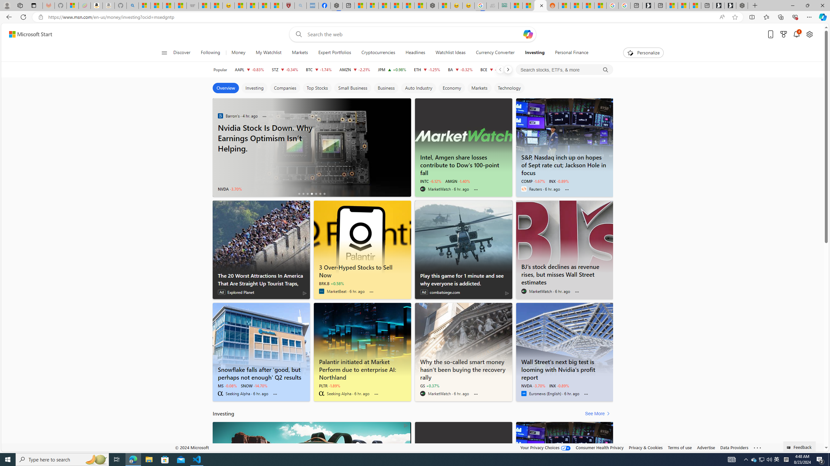 The height and width of the screenshot is (466, 830). What do you see at coordinates (757, 447) in the screenshot?
I see `Class: oneFooter_seeMore-DS-EntryPoint1-1` at bounding box center [757, 447].